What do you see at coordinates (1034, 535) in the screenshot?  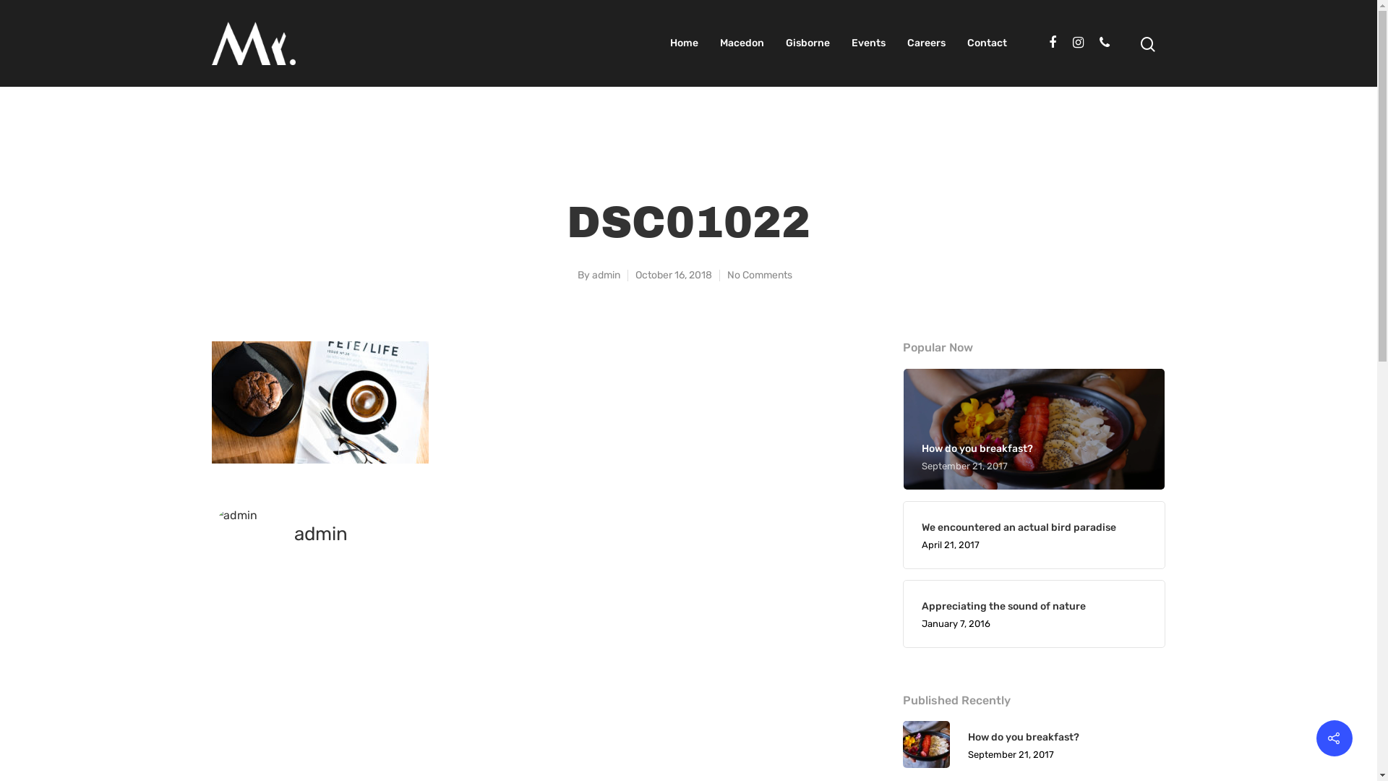 I see `We encountered an actual bird paradise
April 21, 2017` at bounding box center [1034, 535].